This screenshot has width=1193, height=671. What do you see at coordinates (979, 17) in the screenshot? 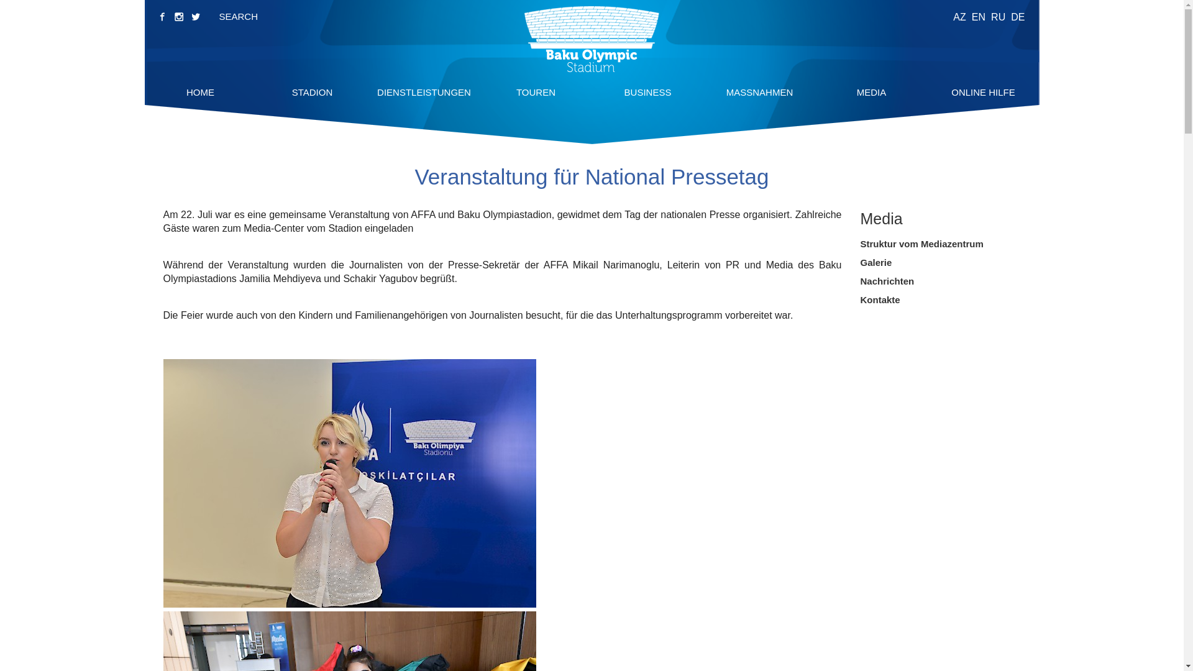
I see `EN` at bounding box center [979, 17].